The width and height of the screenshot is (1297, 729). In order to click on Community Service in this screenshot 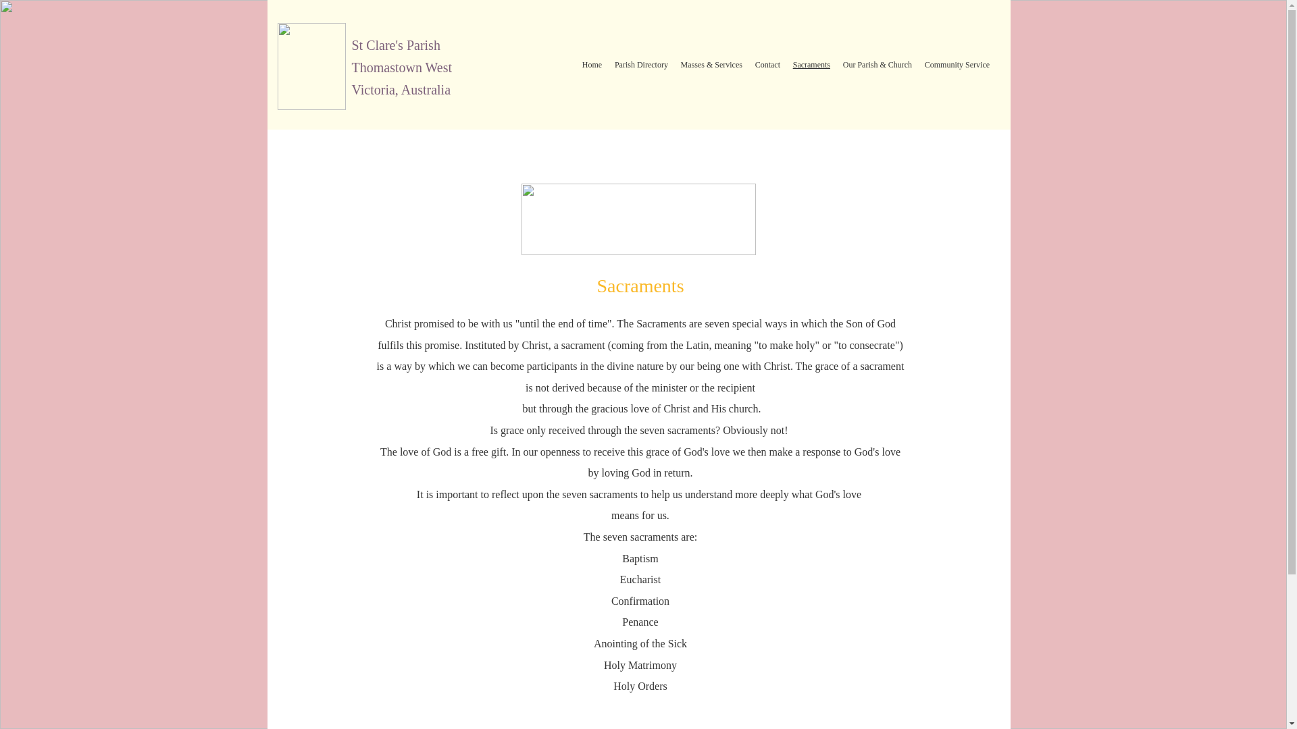, I will do `click(957, 65)`.